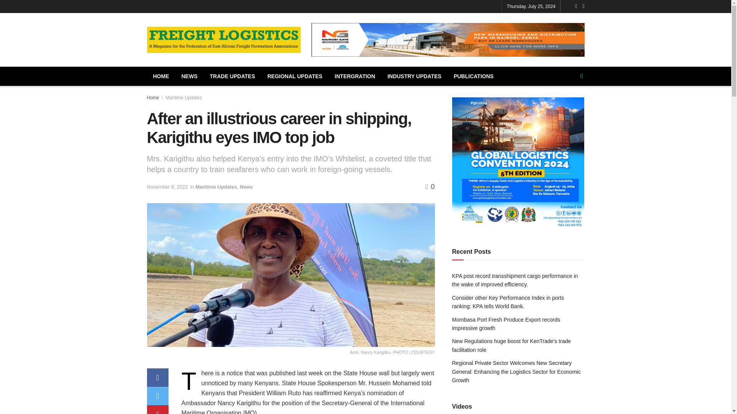 The height and width of the screenshot is (414, 737). I want to click on Maritime Updates, so click(184, 98).